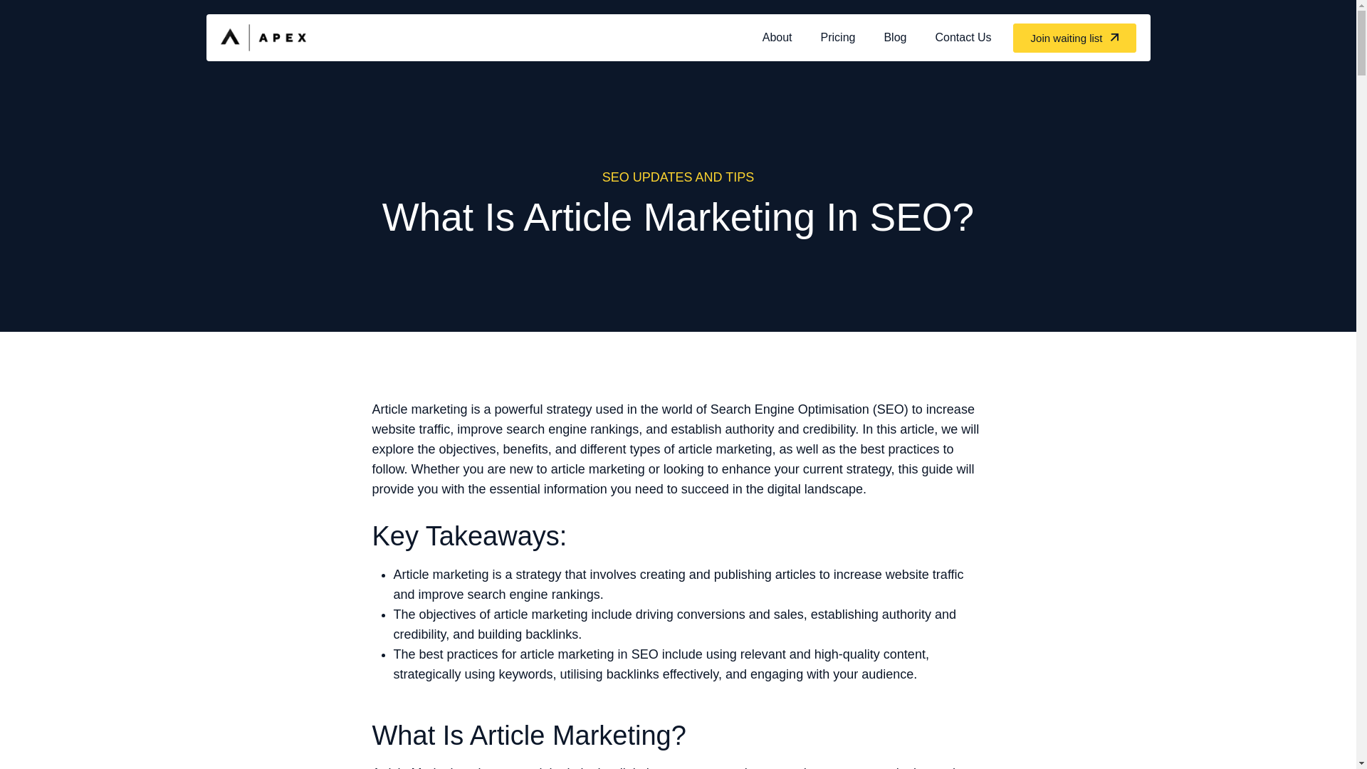 This screenshot has width=1367, height=769. Describe the element at coordinates (1074, 37) in the screenshot. I see `Join waiting list` at that location.